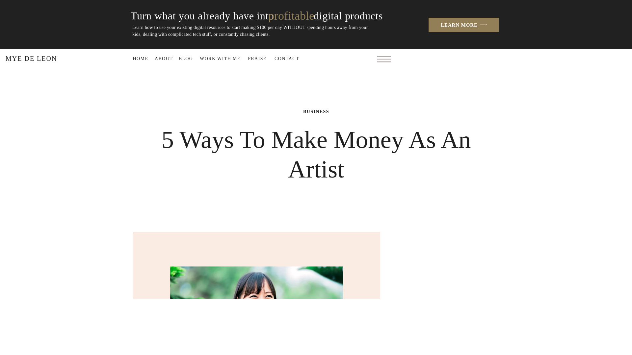 The image size is (632, 355). What do you see at coordinates (455, 25) in the screenshot?
I see `LEARN MORE` at bounding box center [455, 25].